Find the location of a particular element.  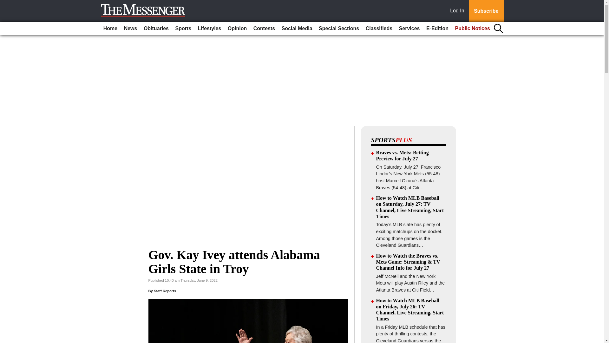

Opinion is located at coordinates (237, 29).